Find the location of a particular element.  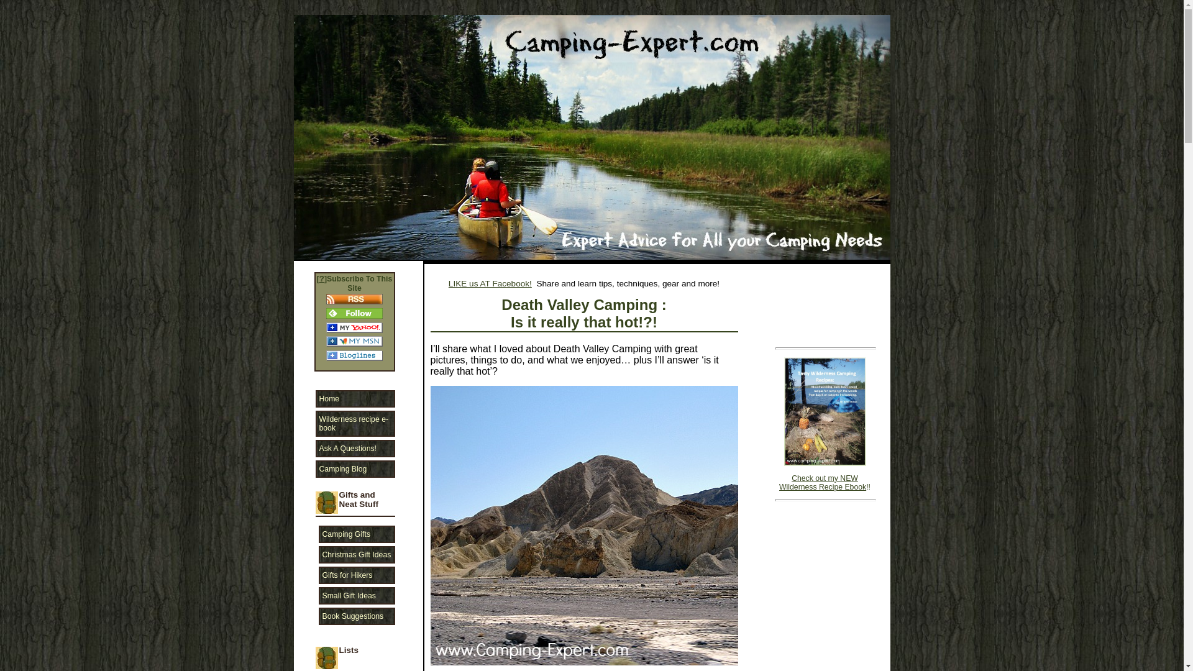

Wilderness recipe e-book is located at coordinates (355, 424).